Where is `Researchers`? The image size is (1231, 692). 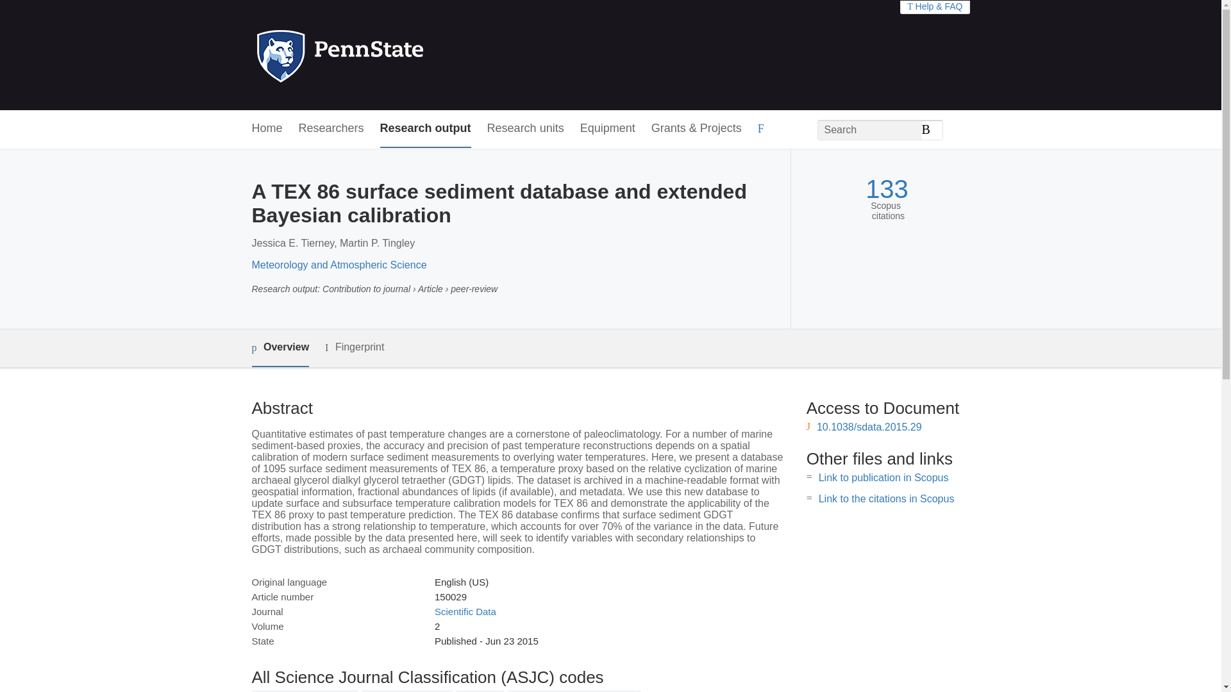
Researchers is located at coordinates (331, 129).